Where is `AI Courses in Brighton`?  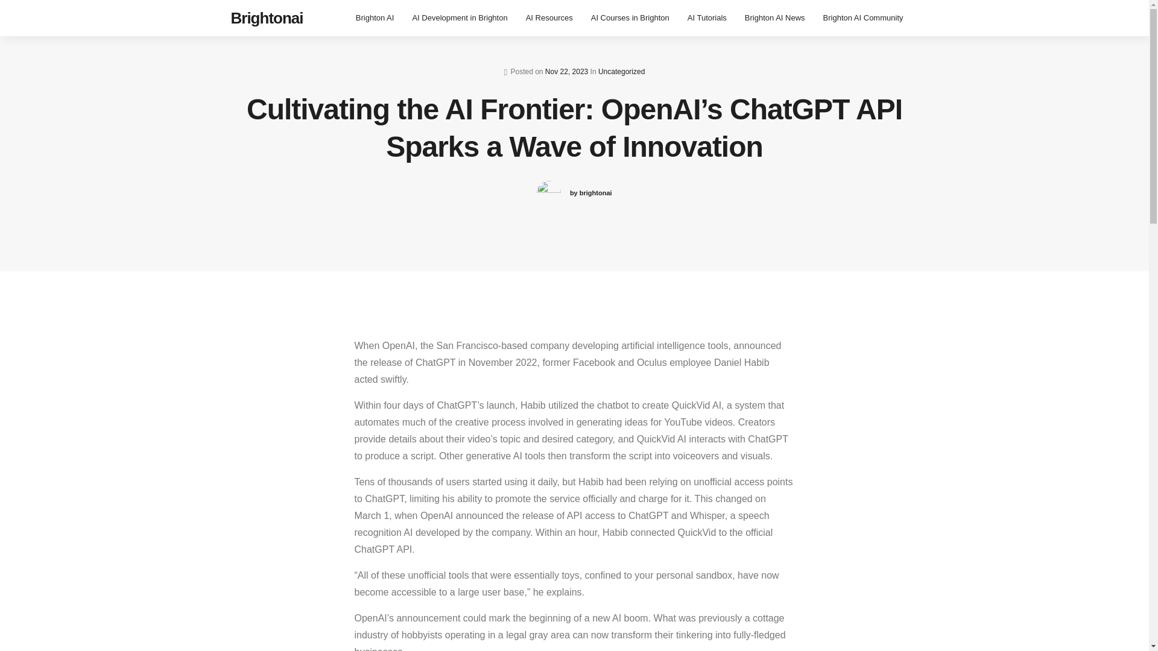
AI Courses in Brighton is located at coordinates (630, 18).